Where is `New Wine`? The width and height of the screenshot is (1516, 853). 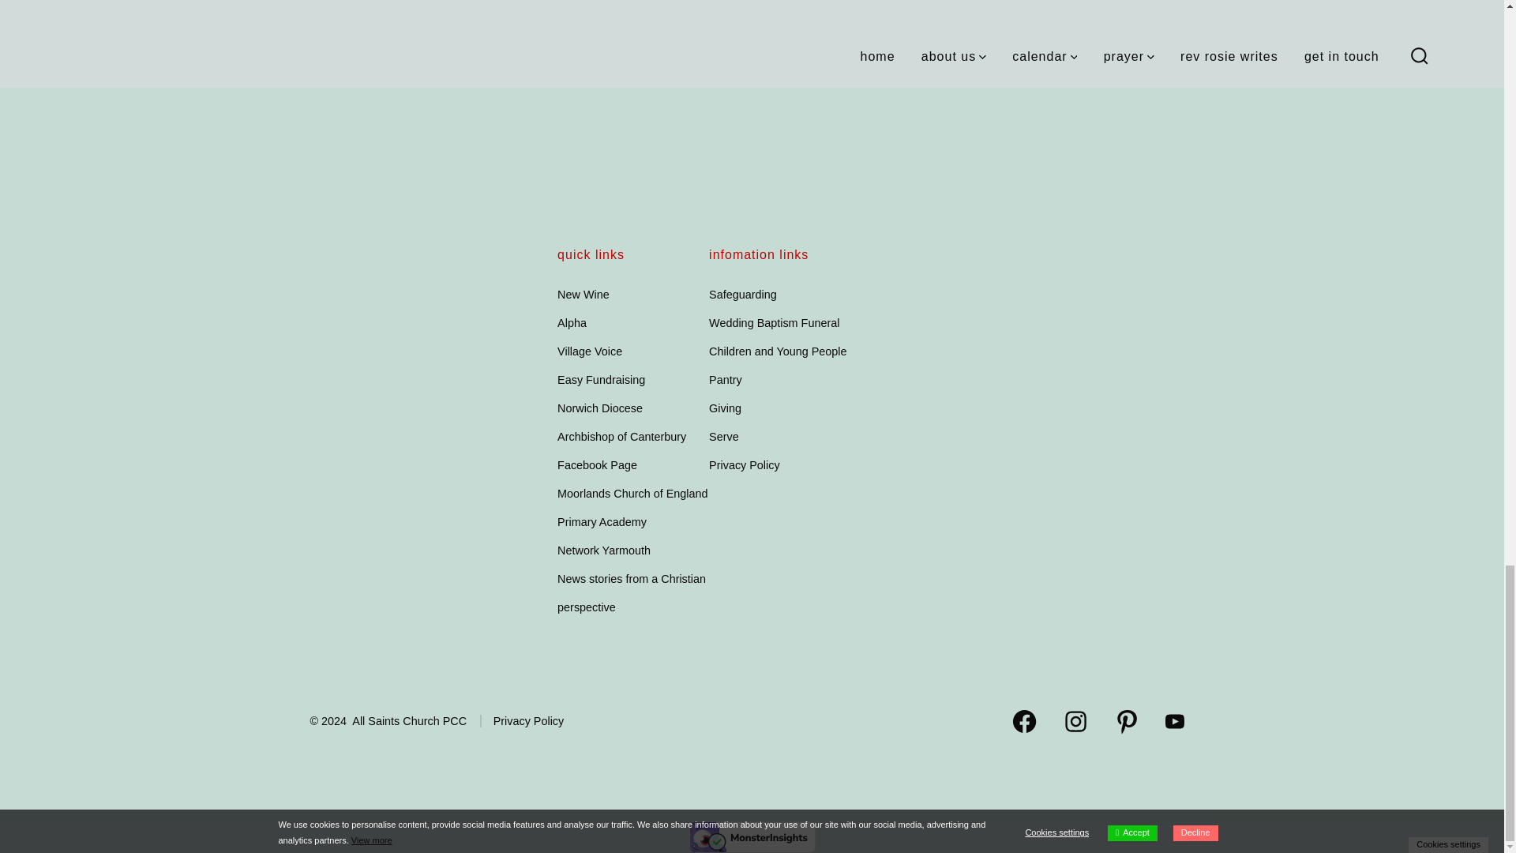
New Wine is located at coordinates (583, 295).